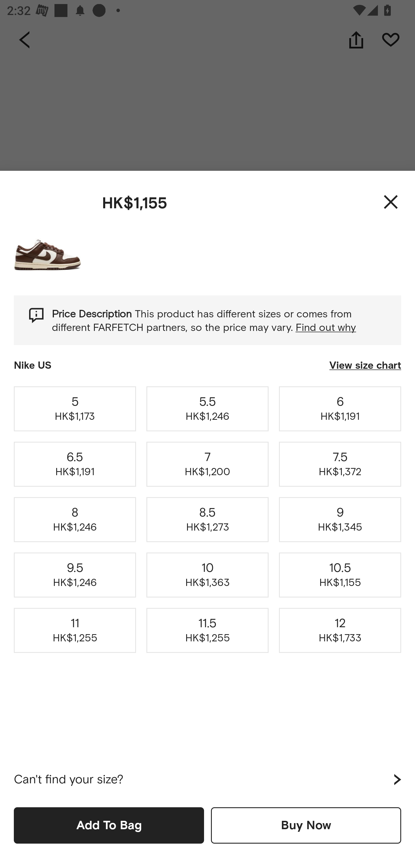 The height and width of the screenshot is (854, 415). What do you see at coordinates (75, 631) in the screenshot?
I see `11 HK$1,255` at bounding box center [75, 631].